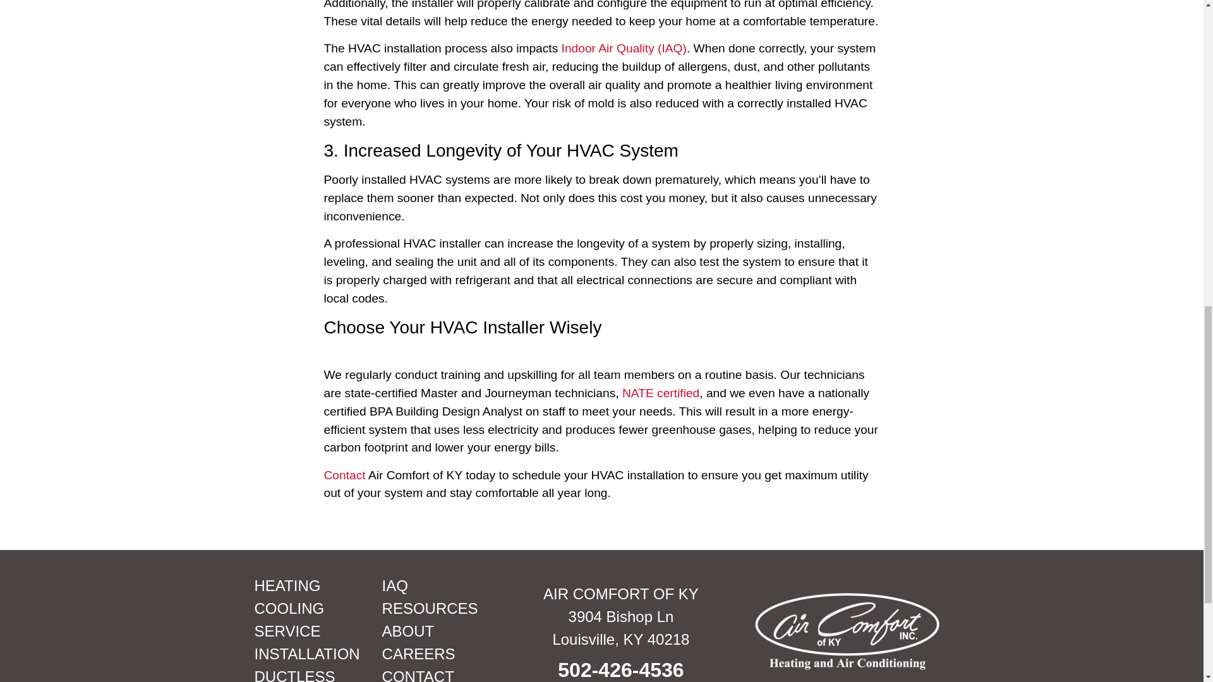  Describe the element at coordinates (440, 674) in the screenshot. I see `CONTACT` at that location.